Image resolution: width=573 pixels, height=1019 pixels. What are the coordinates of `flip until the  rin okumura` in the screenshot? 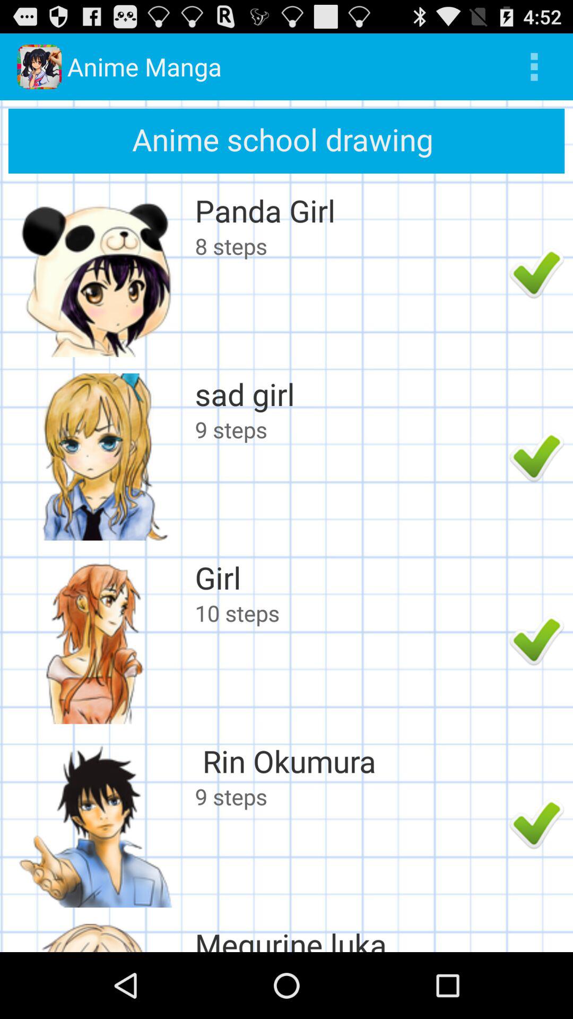 It's located at (349, 761).